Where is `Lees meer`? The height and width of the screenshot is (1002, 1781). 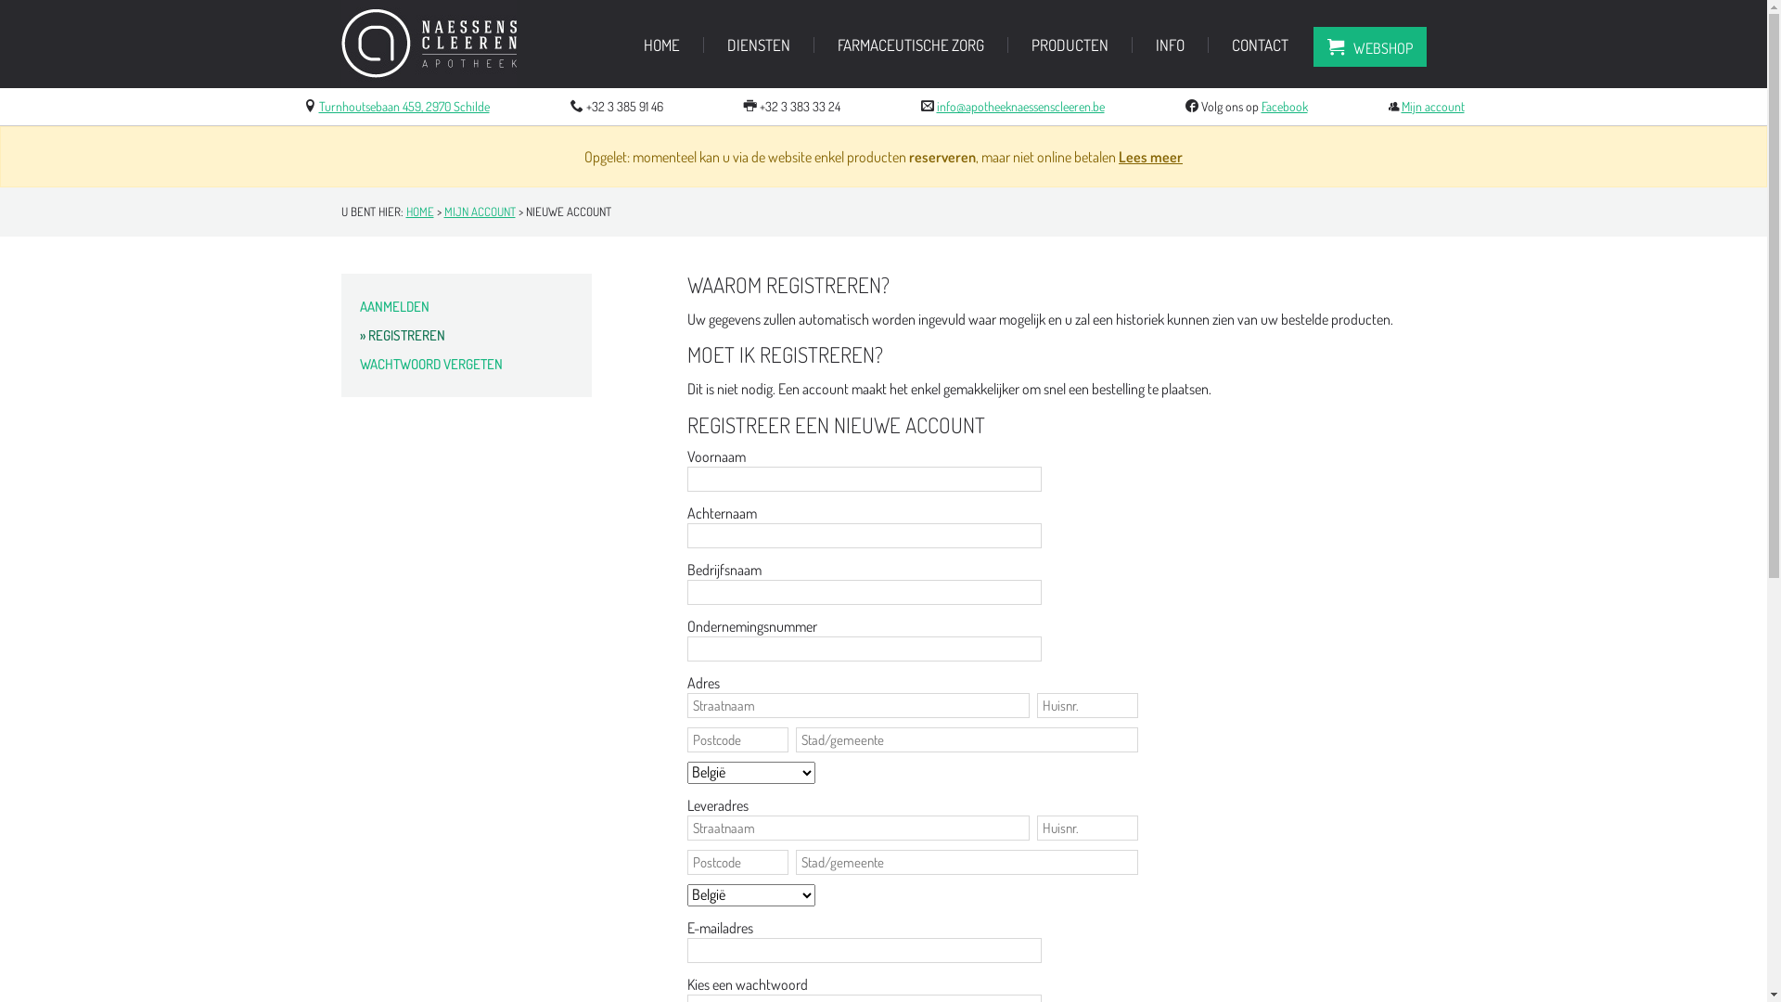 Lees meer is located at coordinates (1150, 157).